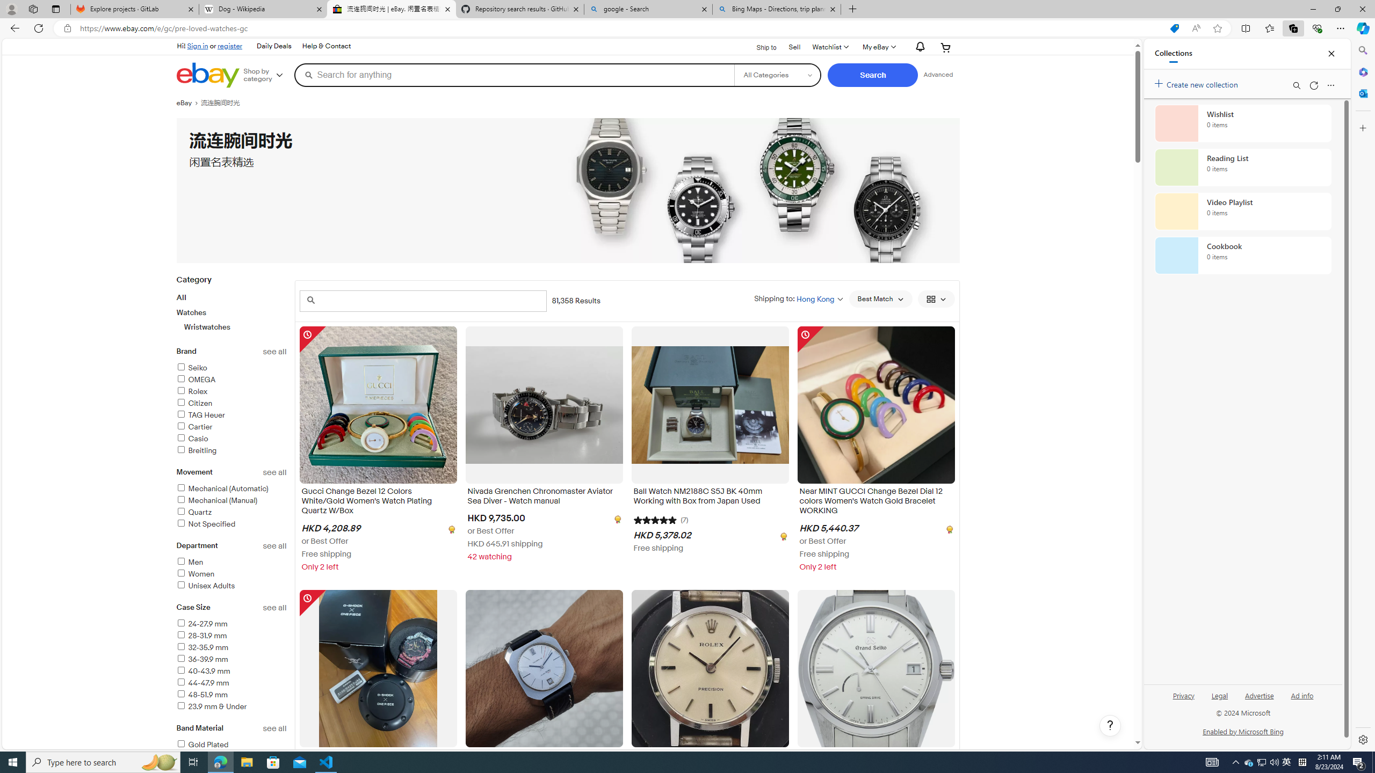  Describe the element at coordinates (222, 488) in the screenshot. I see `Mechanical (Automatic)` at that location.